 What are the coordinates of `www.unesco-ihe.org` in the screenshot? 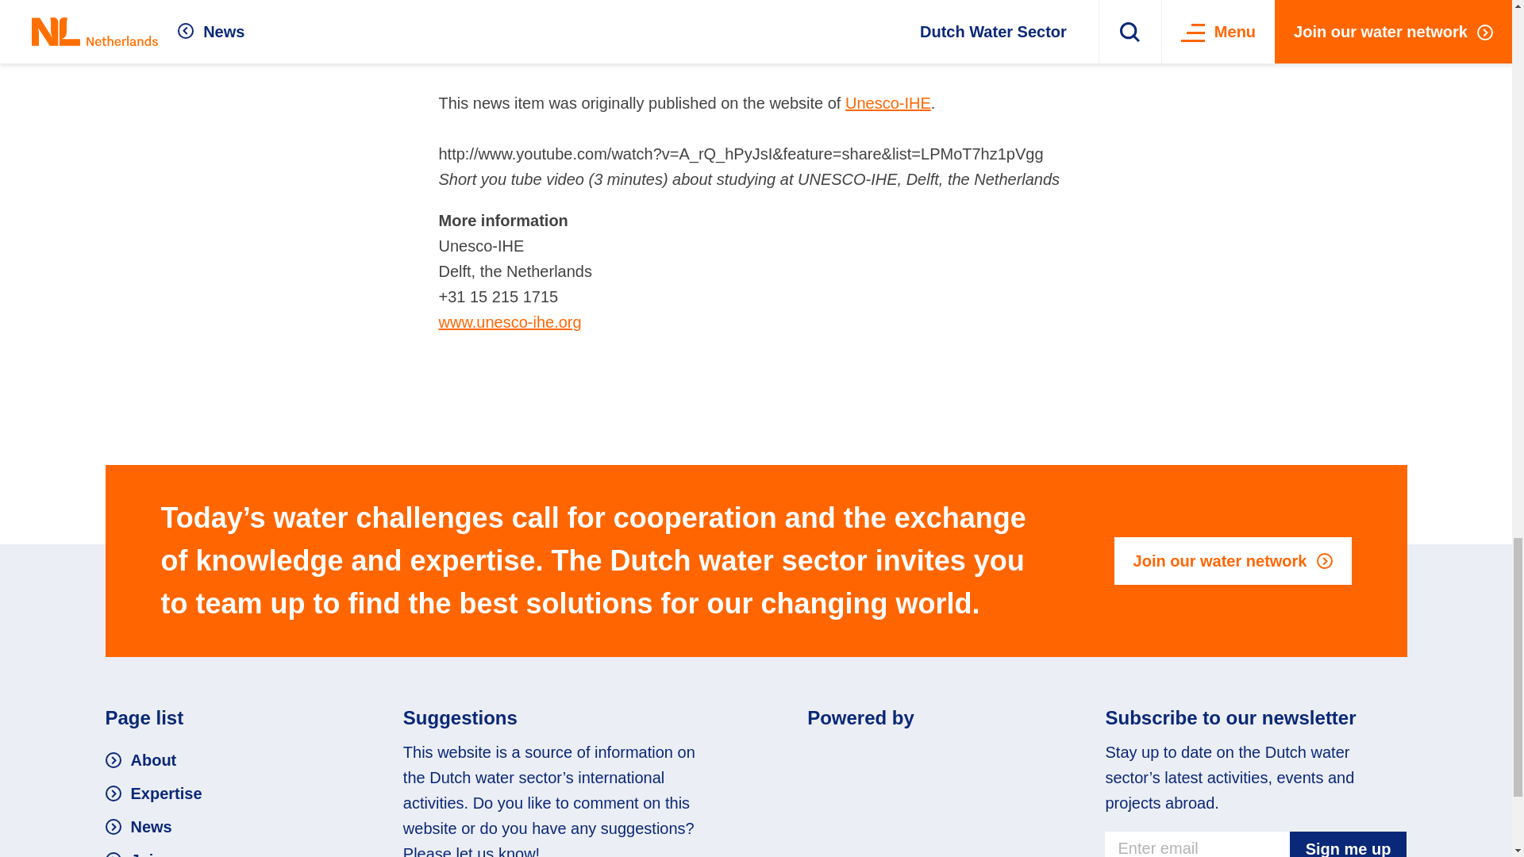 It's located at (510, 322).